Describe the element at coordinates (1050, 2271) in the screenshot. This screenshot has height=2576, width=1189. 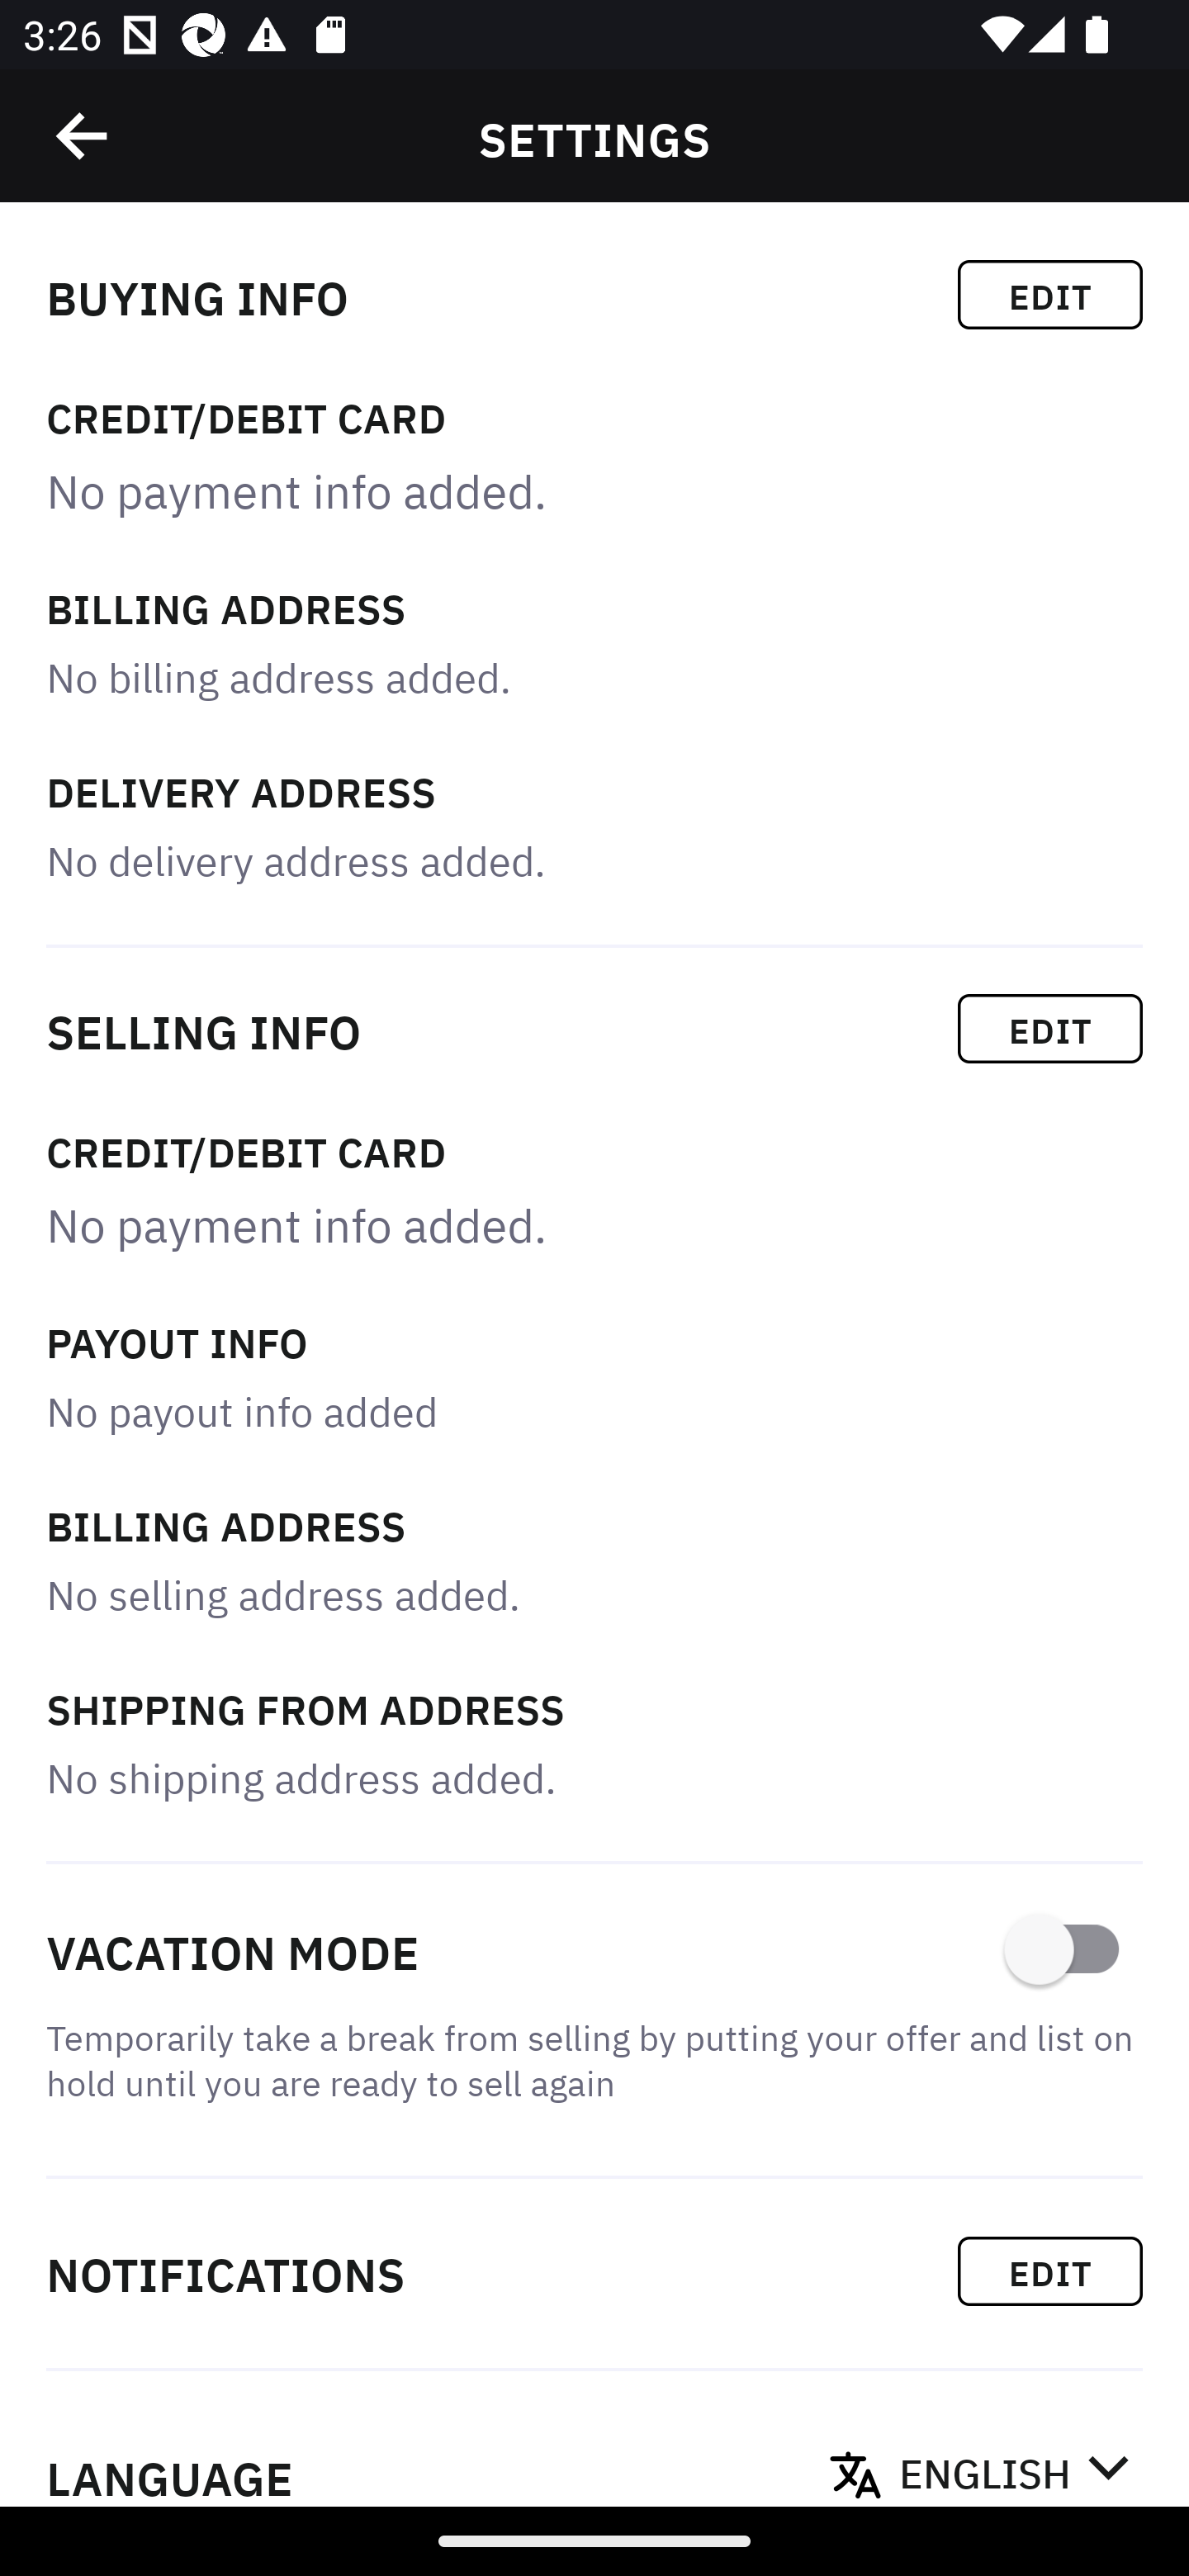
I see `EDIT` at that location.